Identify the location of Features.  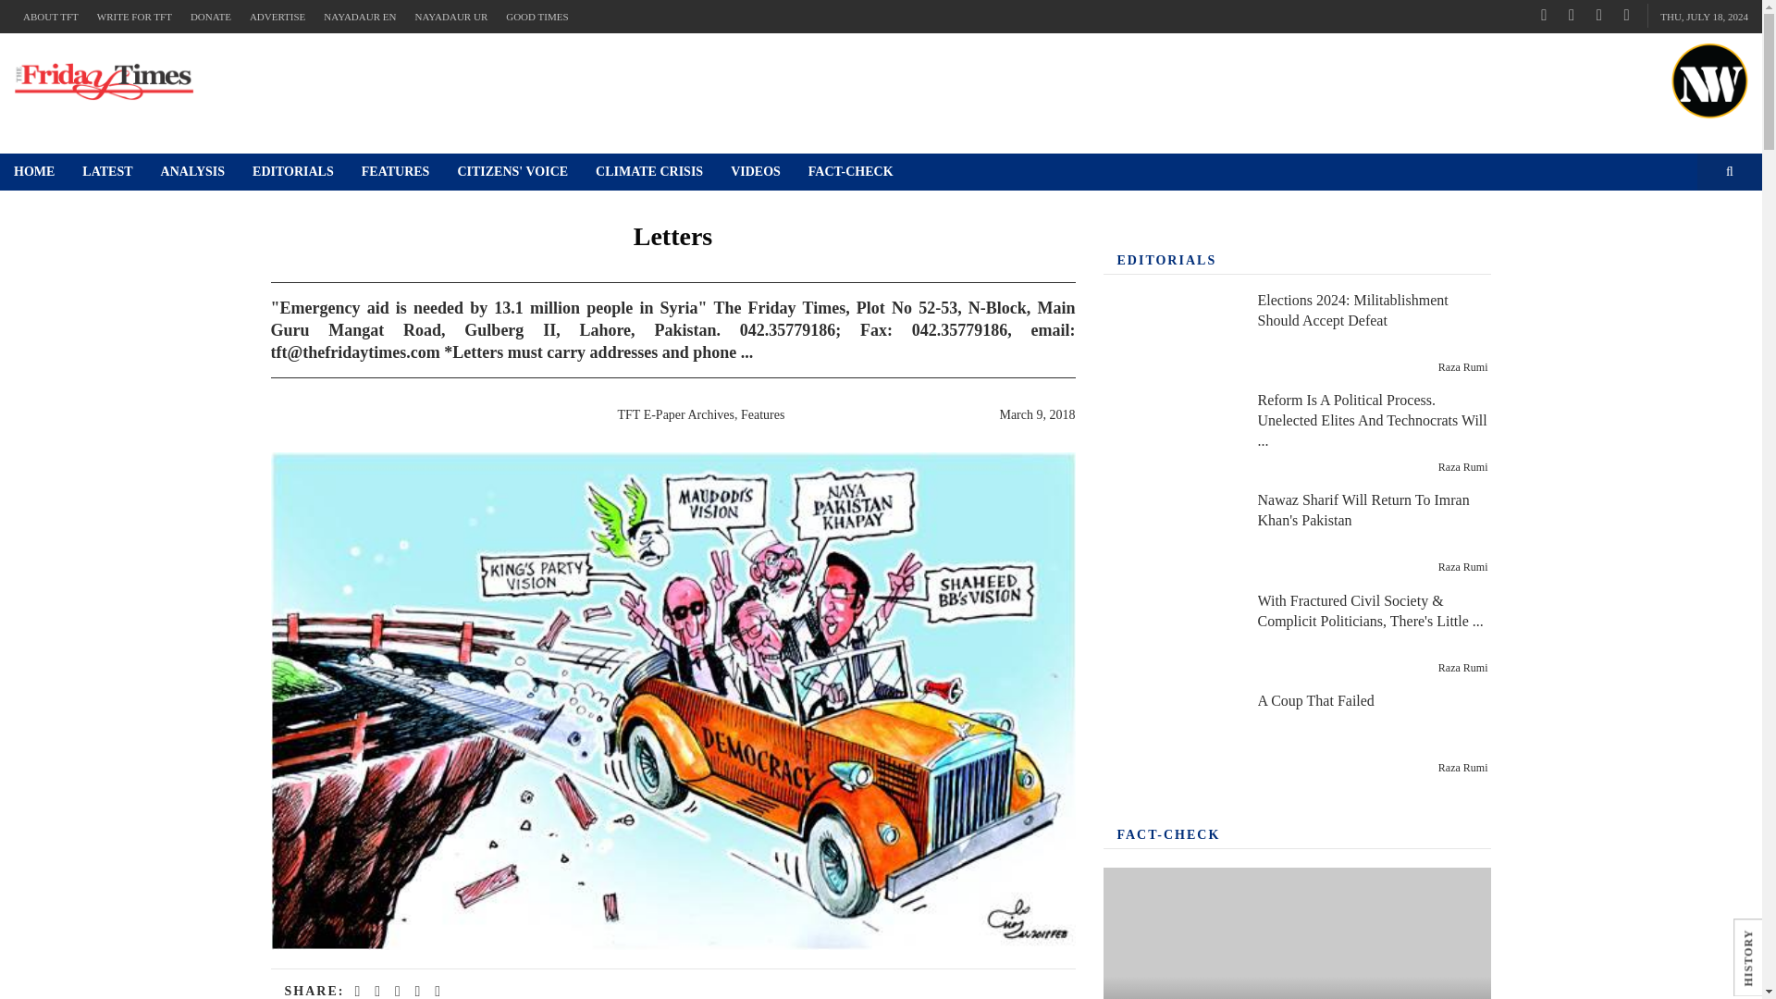
(762, 414).